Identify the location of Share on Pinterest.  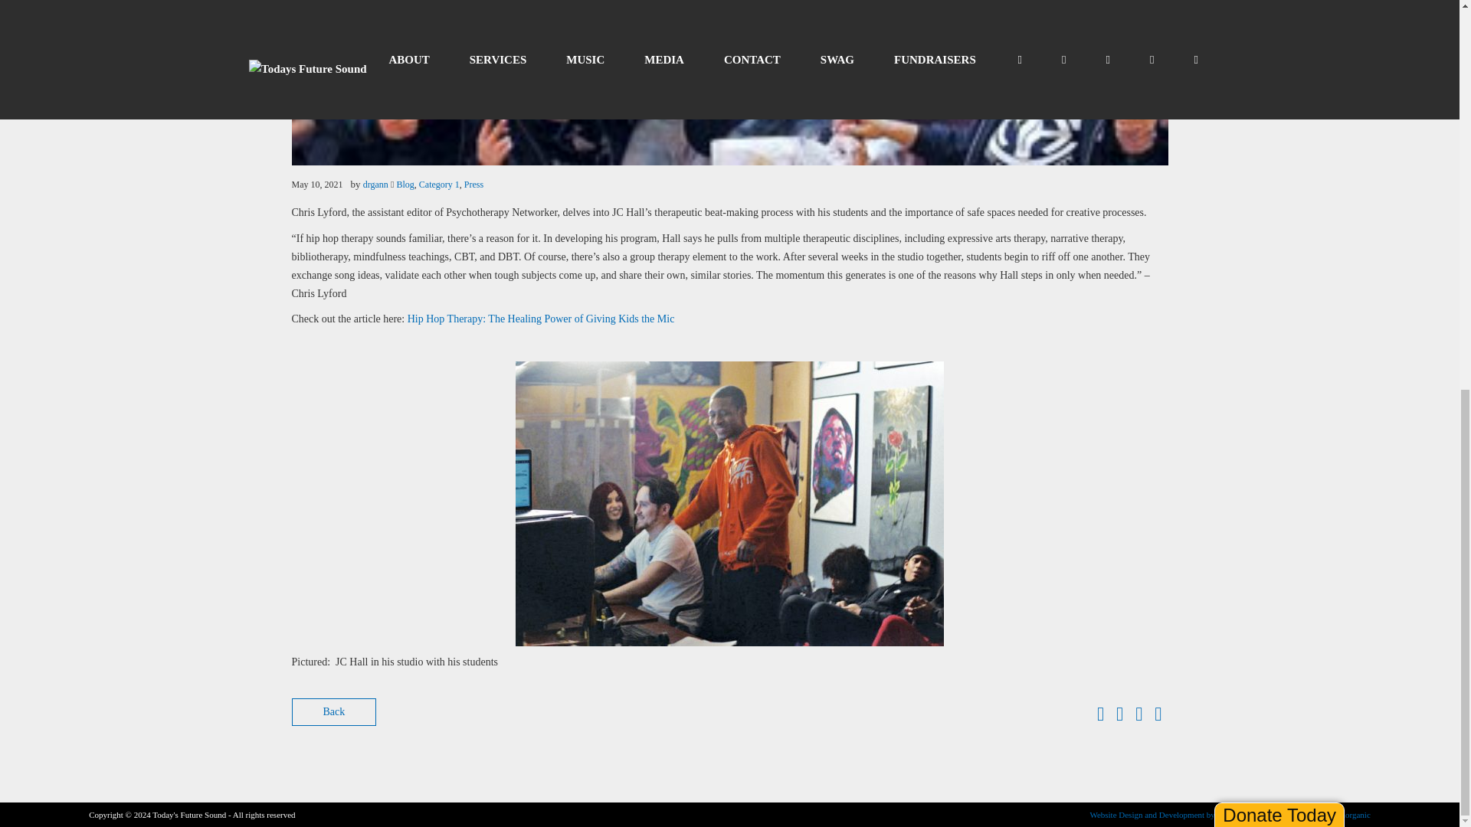
(1158, 717).